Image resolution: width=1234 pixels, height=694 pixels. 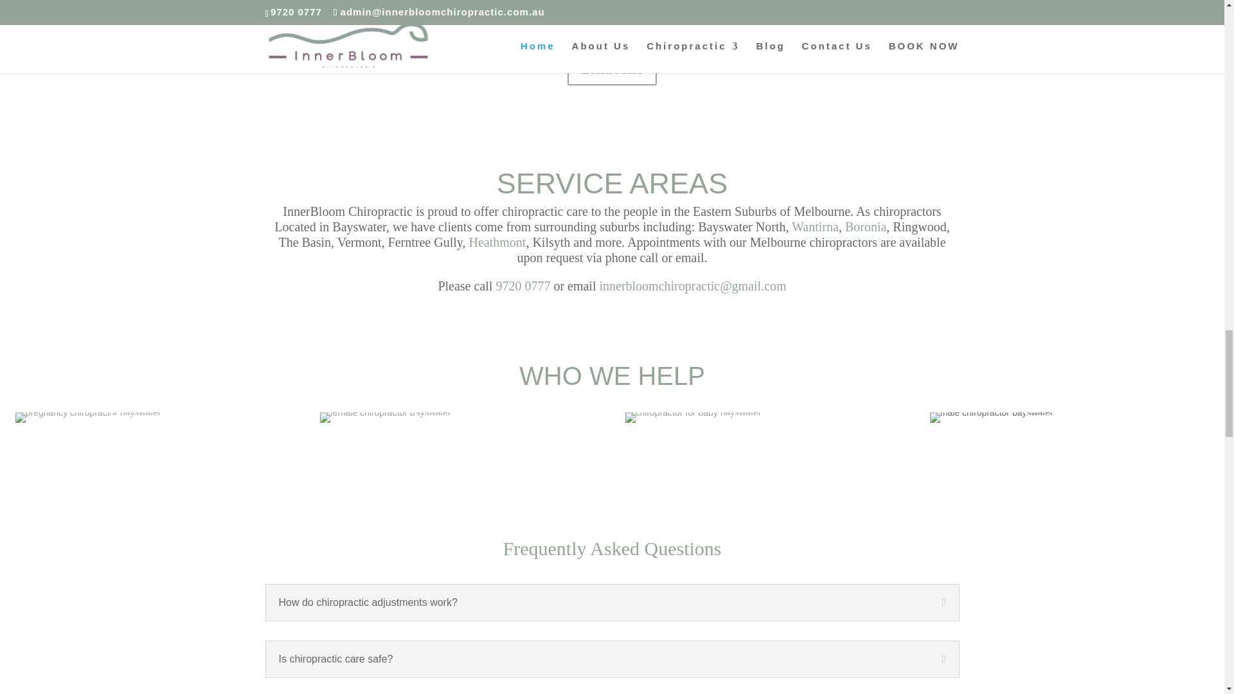 What do you see at coordinates (523, 285) in the screenshot?
I see `9720 0777` at bounding box center [523, 285].